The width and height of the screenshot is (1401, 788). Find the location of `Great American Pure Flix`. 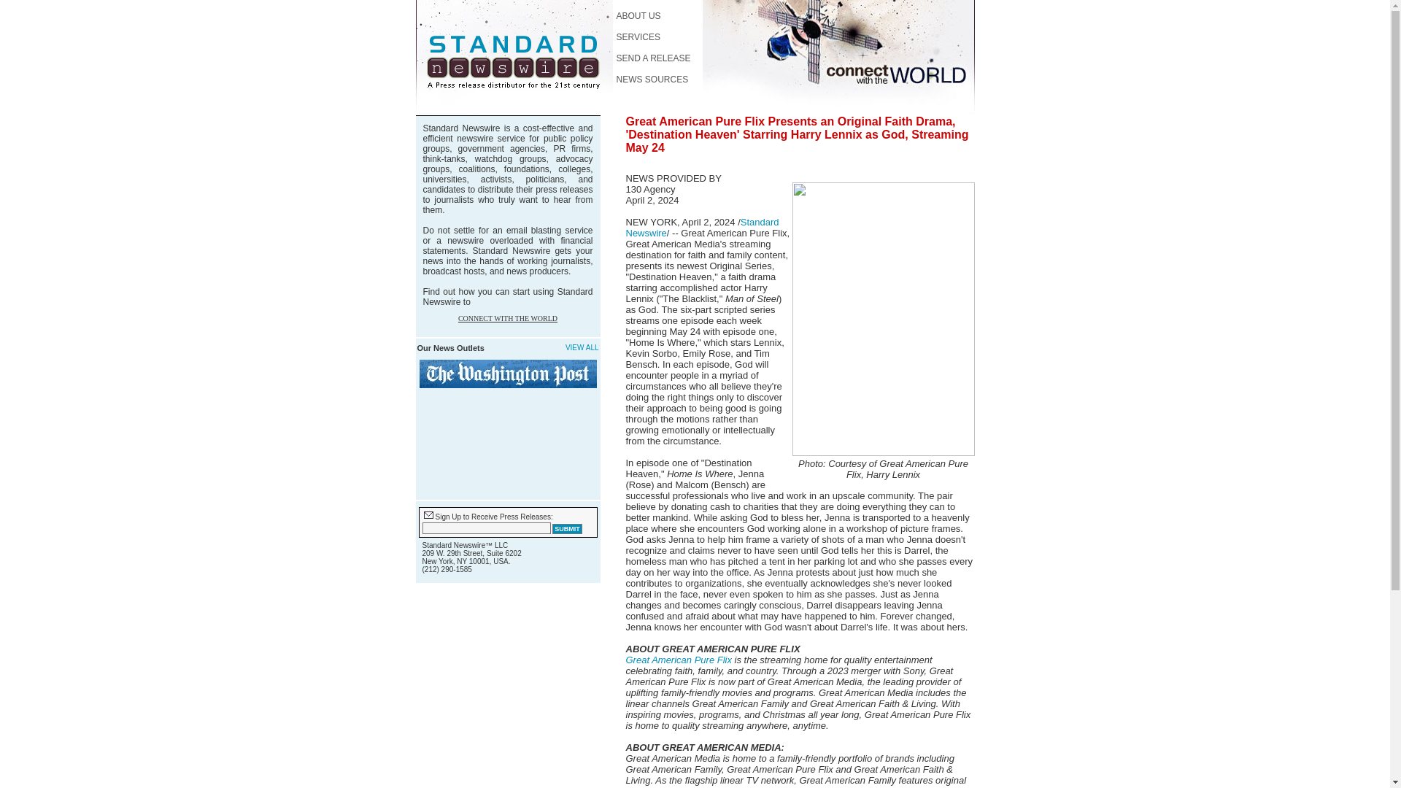

Great American Pure Flix is located at coordinates (679, 660).